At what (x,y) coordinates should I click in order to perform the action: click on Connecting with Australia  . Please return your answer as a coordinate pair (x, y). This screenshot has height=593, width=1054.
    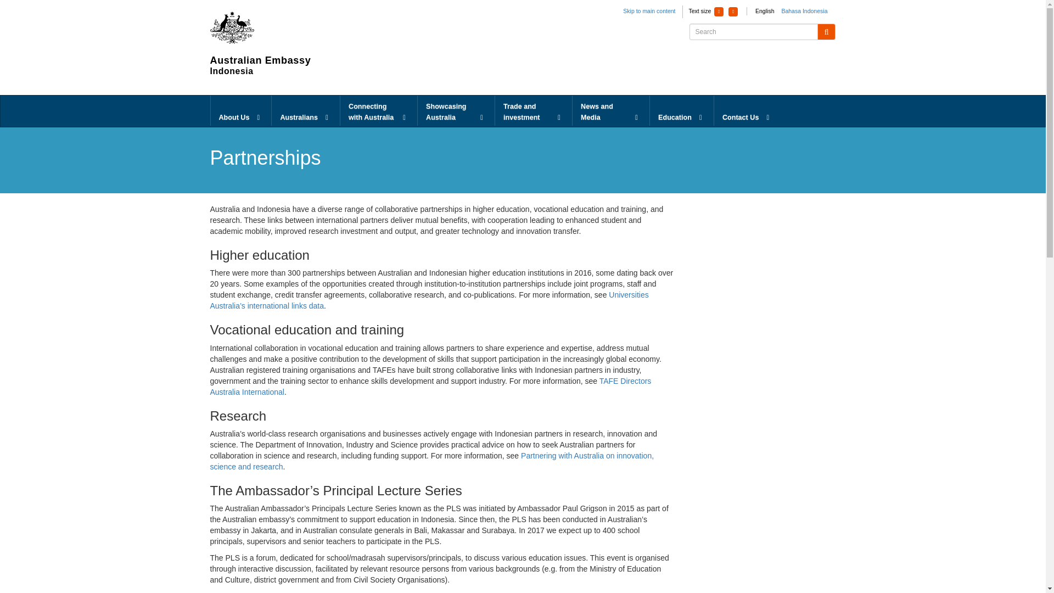
    Looking at the image, I should click on (379, 111).